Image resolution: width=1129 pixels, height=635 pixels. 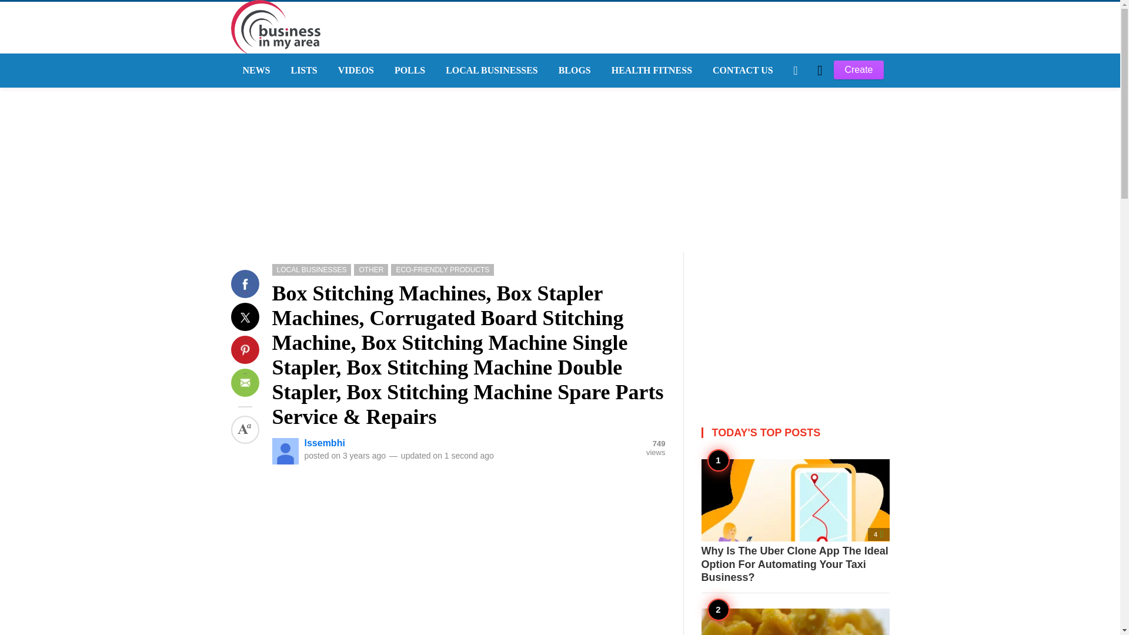 What do you see at coordinates (810, 216) in the screenshot?
I see `sign up` at bounding box center [810, 216].